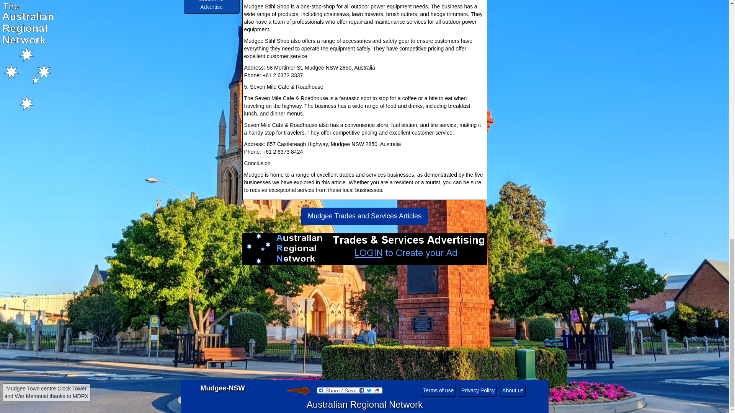  Describe the element at coordinates (364, 326) in the screenshot. I see `Advertisement` at that location.